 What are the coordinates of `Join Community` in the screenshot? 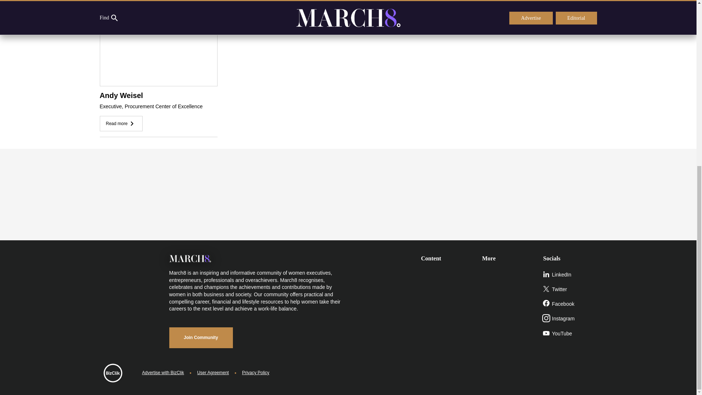 It's located at (200, 338).